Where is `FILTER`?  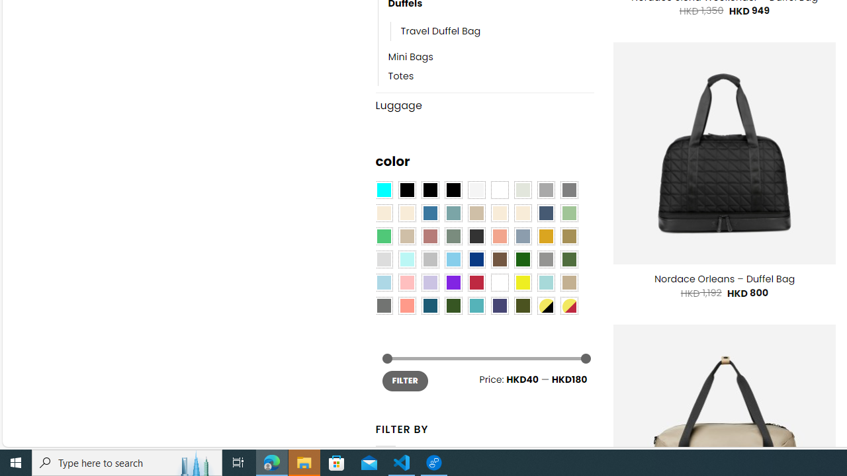
FILTER is located at coordinates (405, 381).